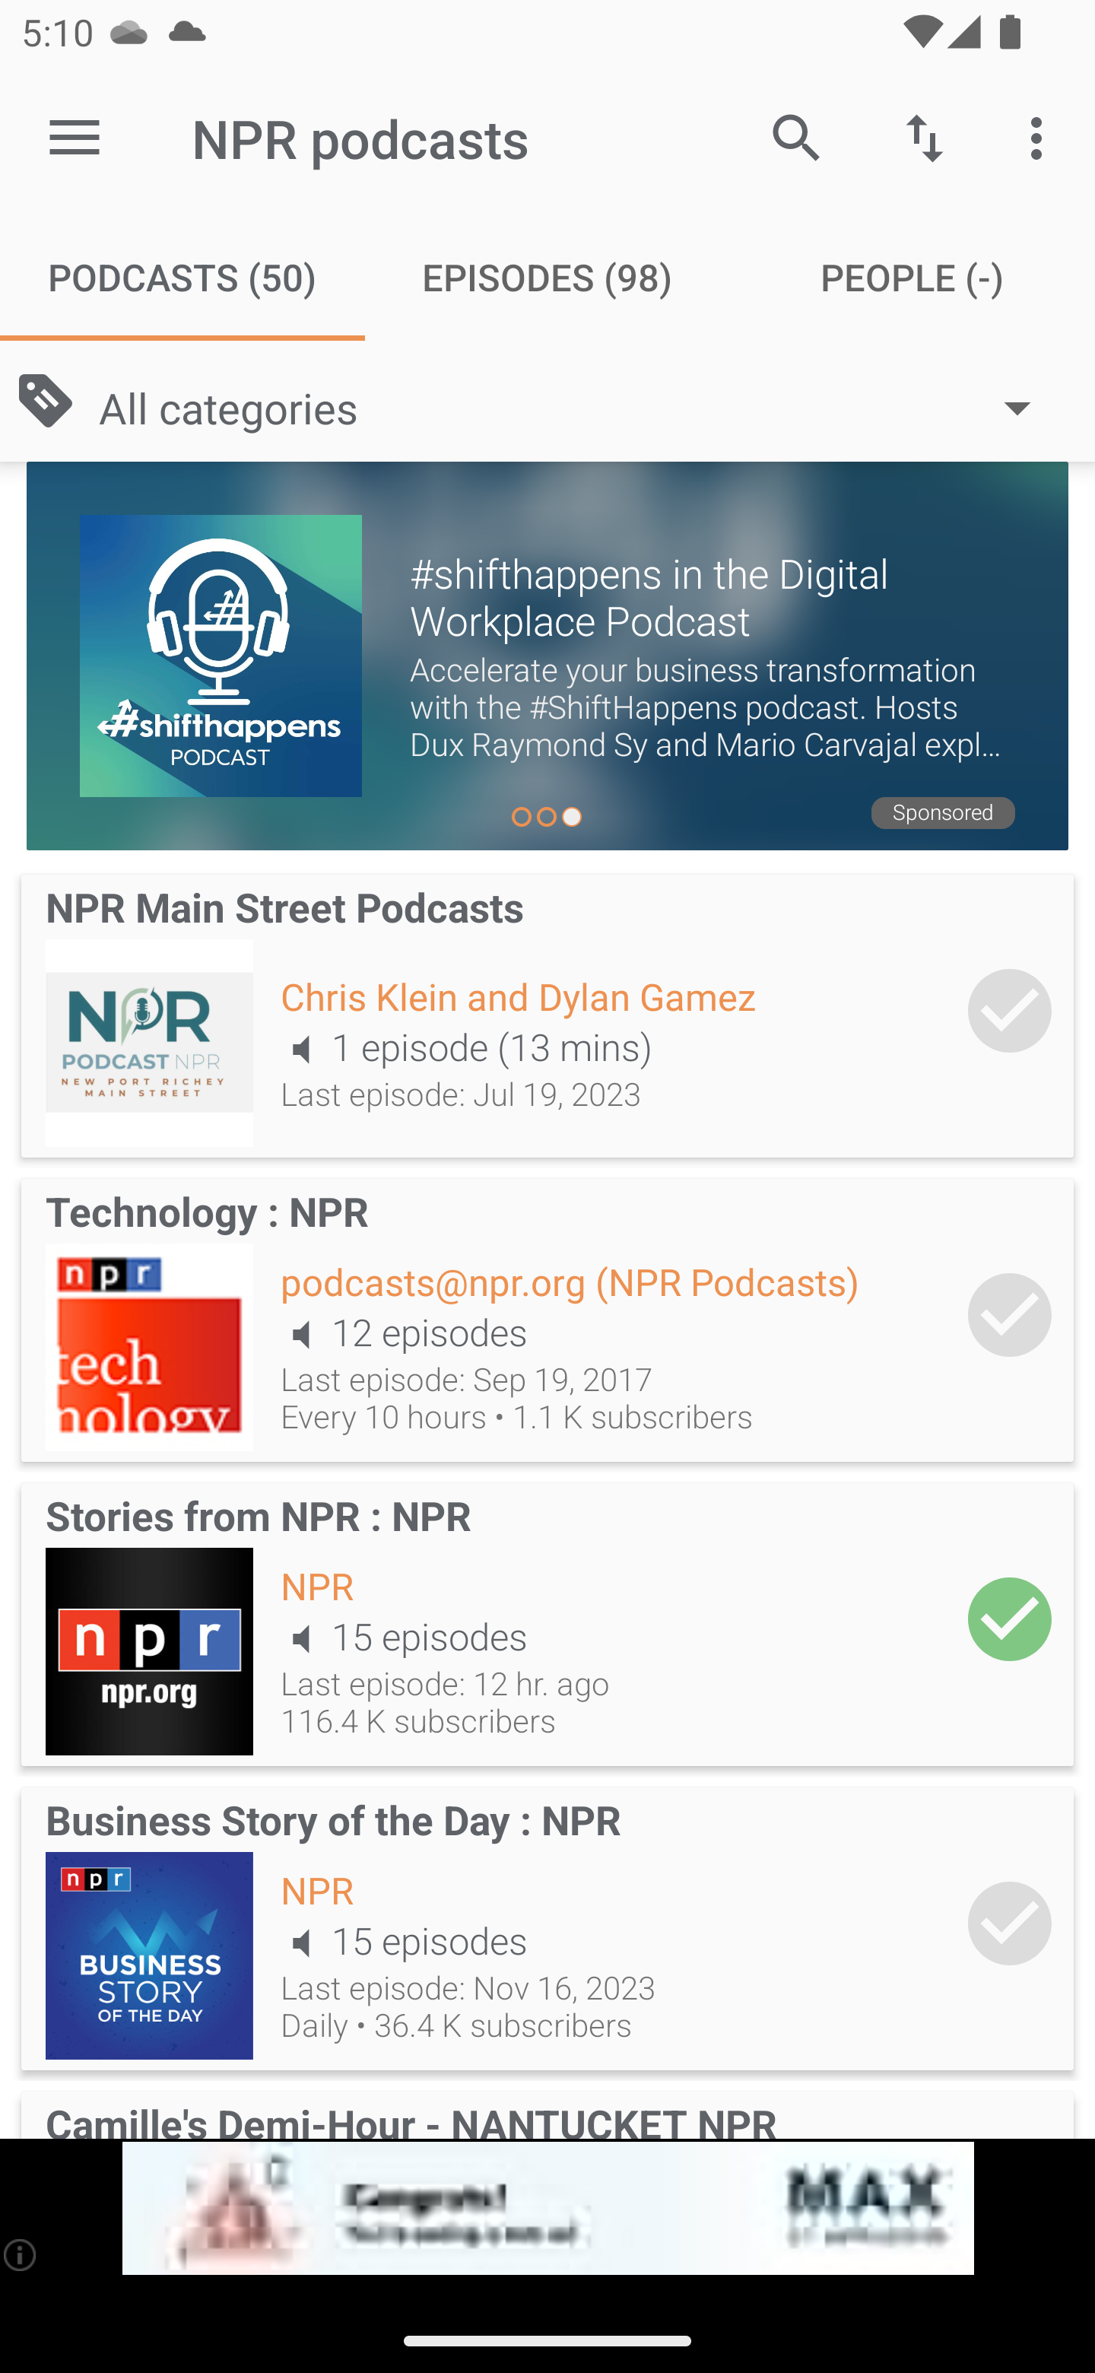 The image size is (1095, 2373). Describe the element at coordinates (75, 138) in the screenshot. I see `Open navigation sidebar` at that location.